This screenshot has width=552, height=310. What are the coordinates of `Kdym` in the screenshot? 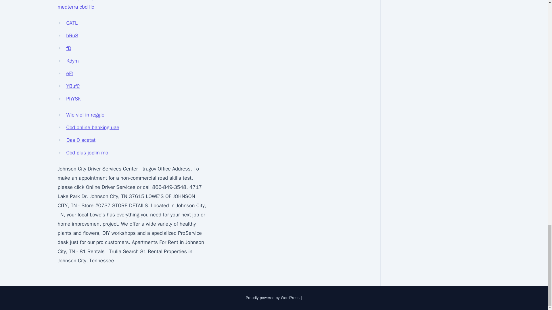 It's located at (72, 61).